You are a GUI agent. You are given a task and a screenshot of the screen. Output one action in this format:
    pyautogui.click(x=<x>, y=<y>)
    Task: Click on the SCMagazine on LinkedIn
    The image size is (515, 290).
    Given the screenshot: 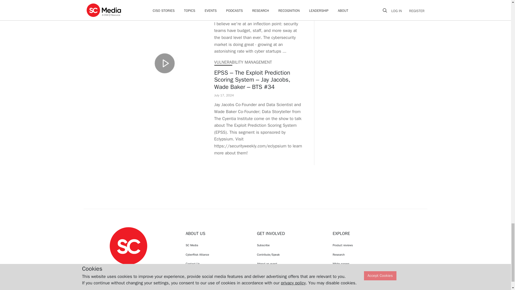 What is the action you would take?
    pyautogui.click(x=142, y=270)
    